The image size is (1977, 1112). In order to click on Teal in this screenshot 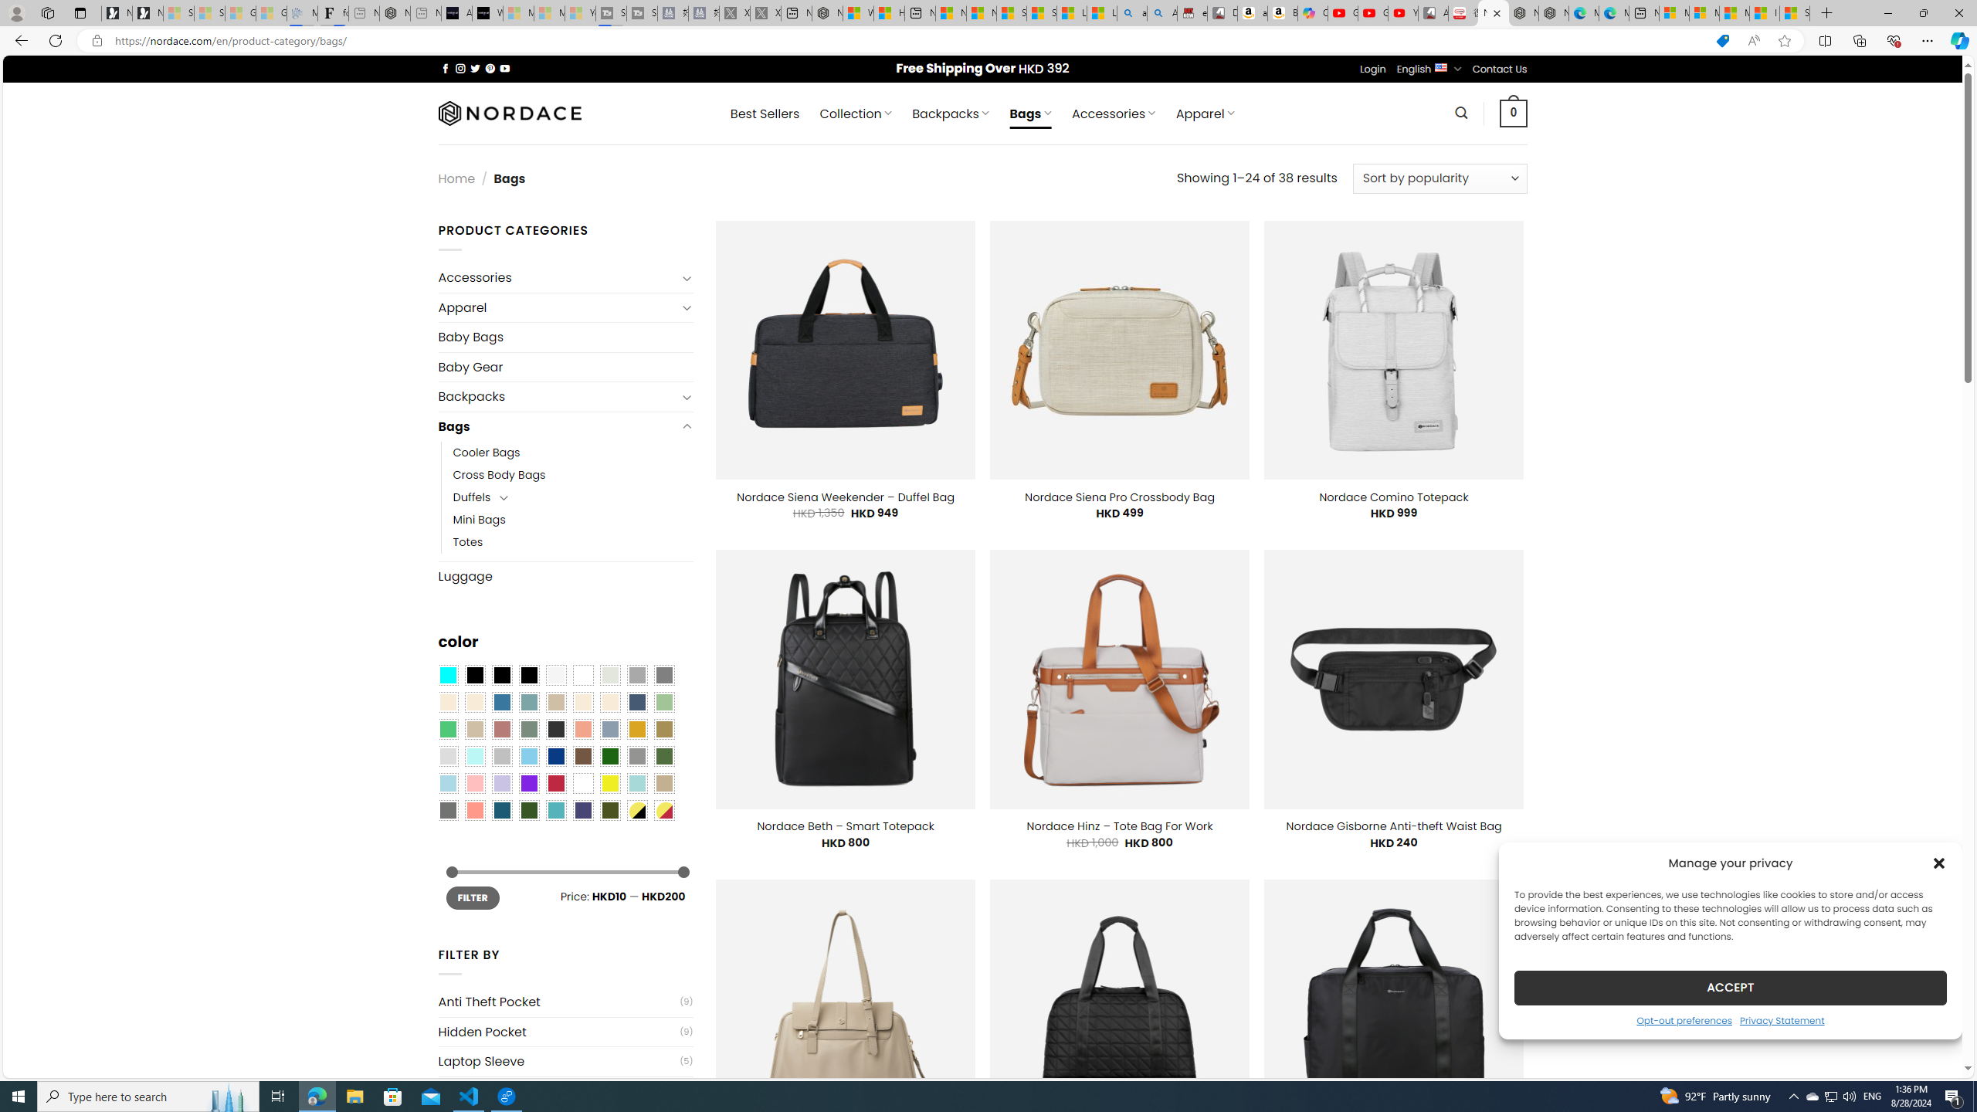, I will do `click(555, 810)`.